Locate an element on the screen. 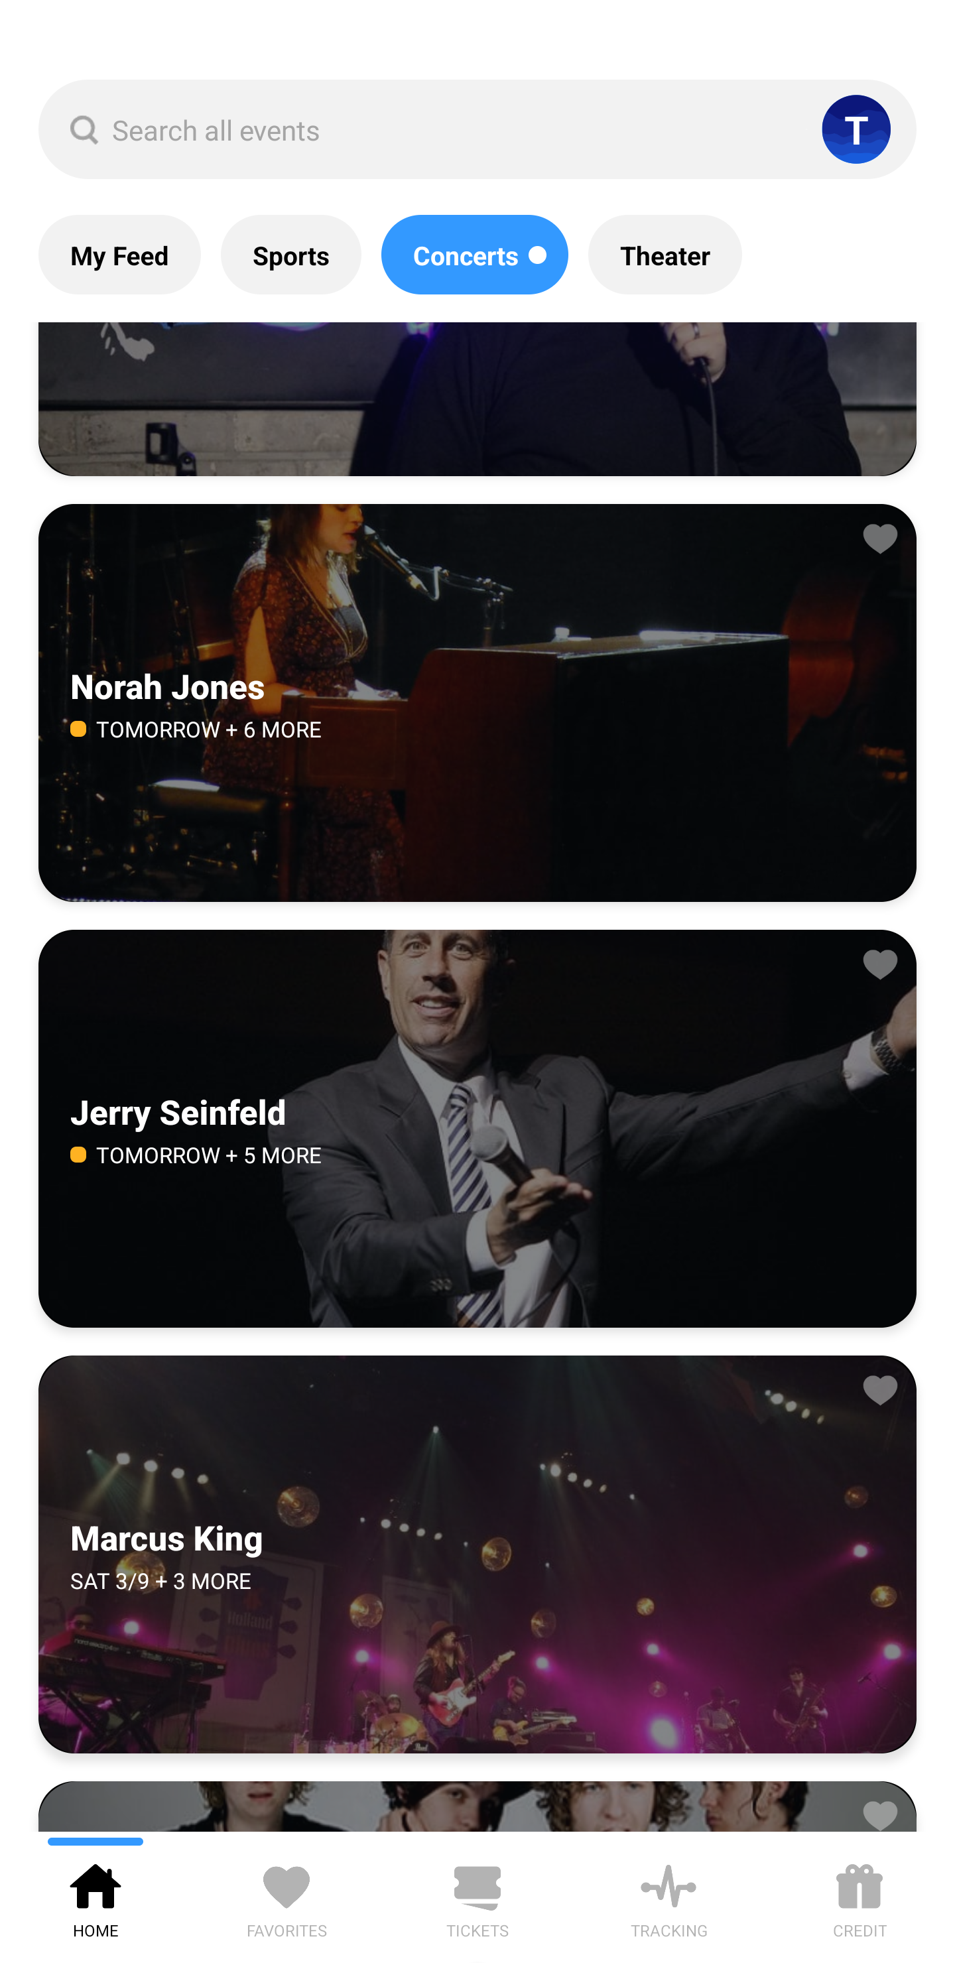 This screenshot has width=955, height=1963. Concerts is located at coordinates (474, 254).